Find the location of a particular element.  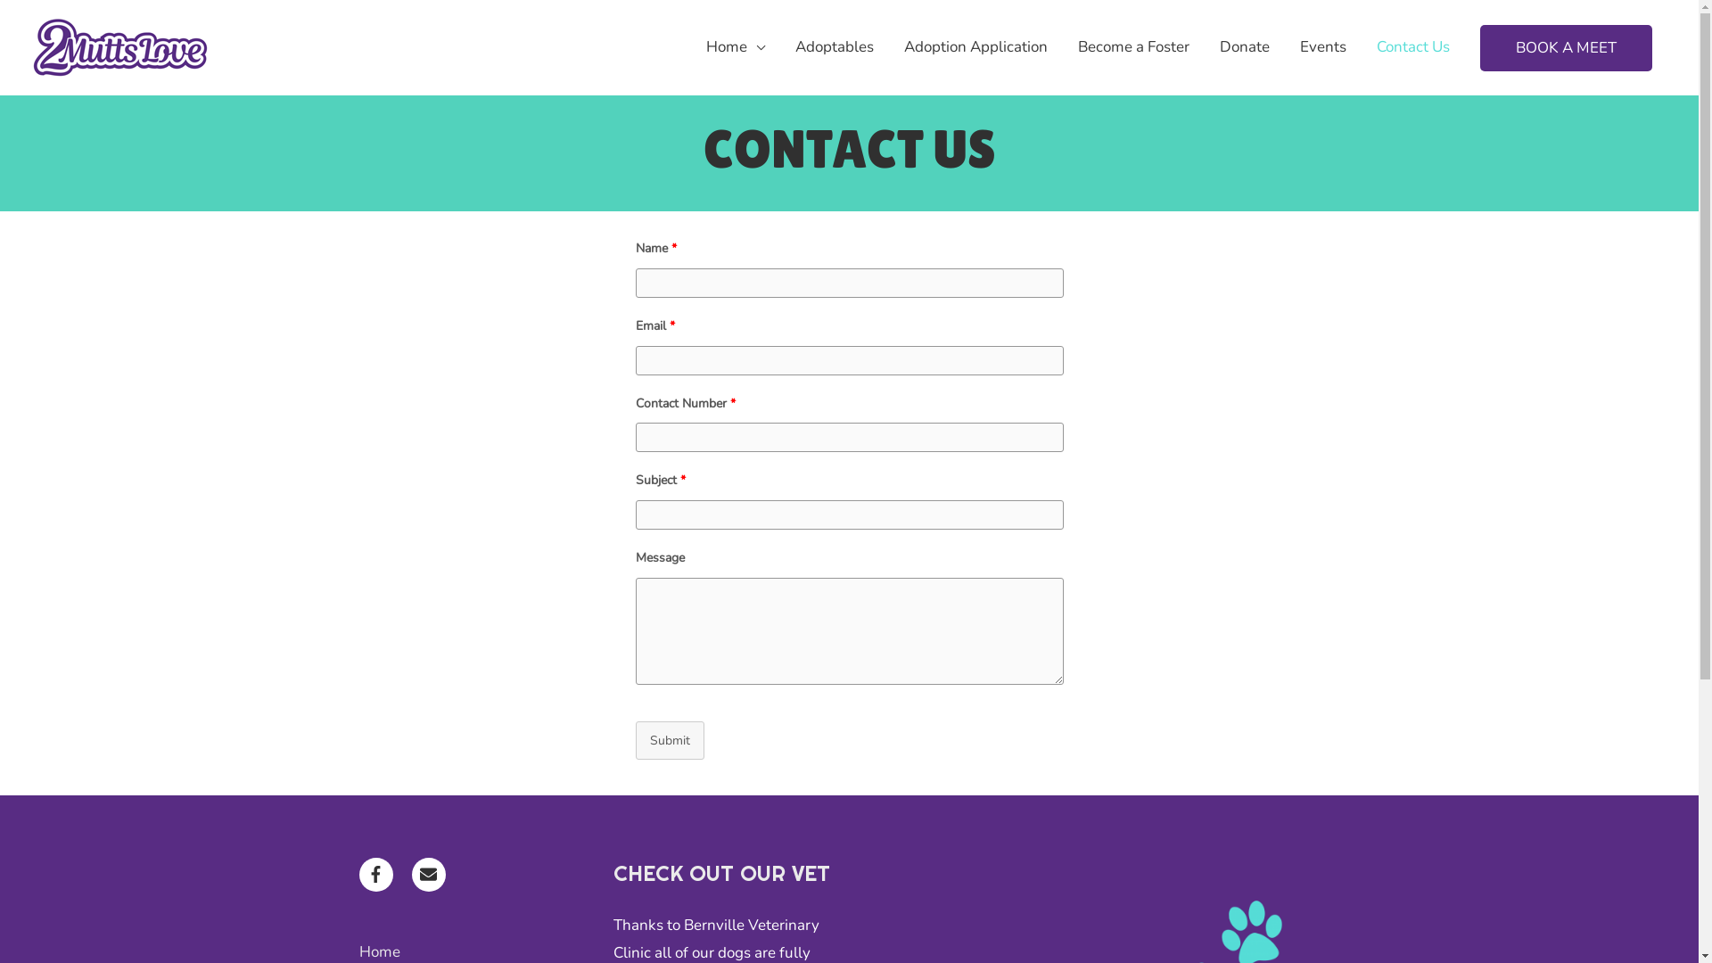

Donate is located at coordinates (1245, 47).